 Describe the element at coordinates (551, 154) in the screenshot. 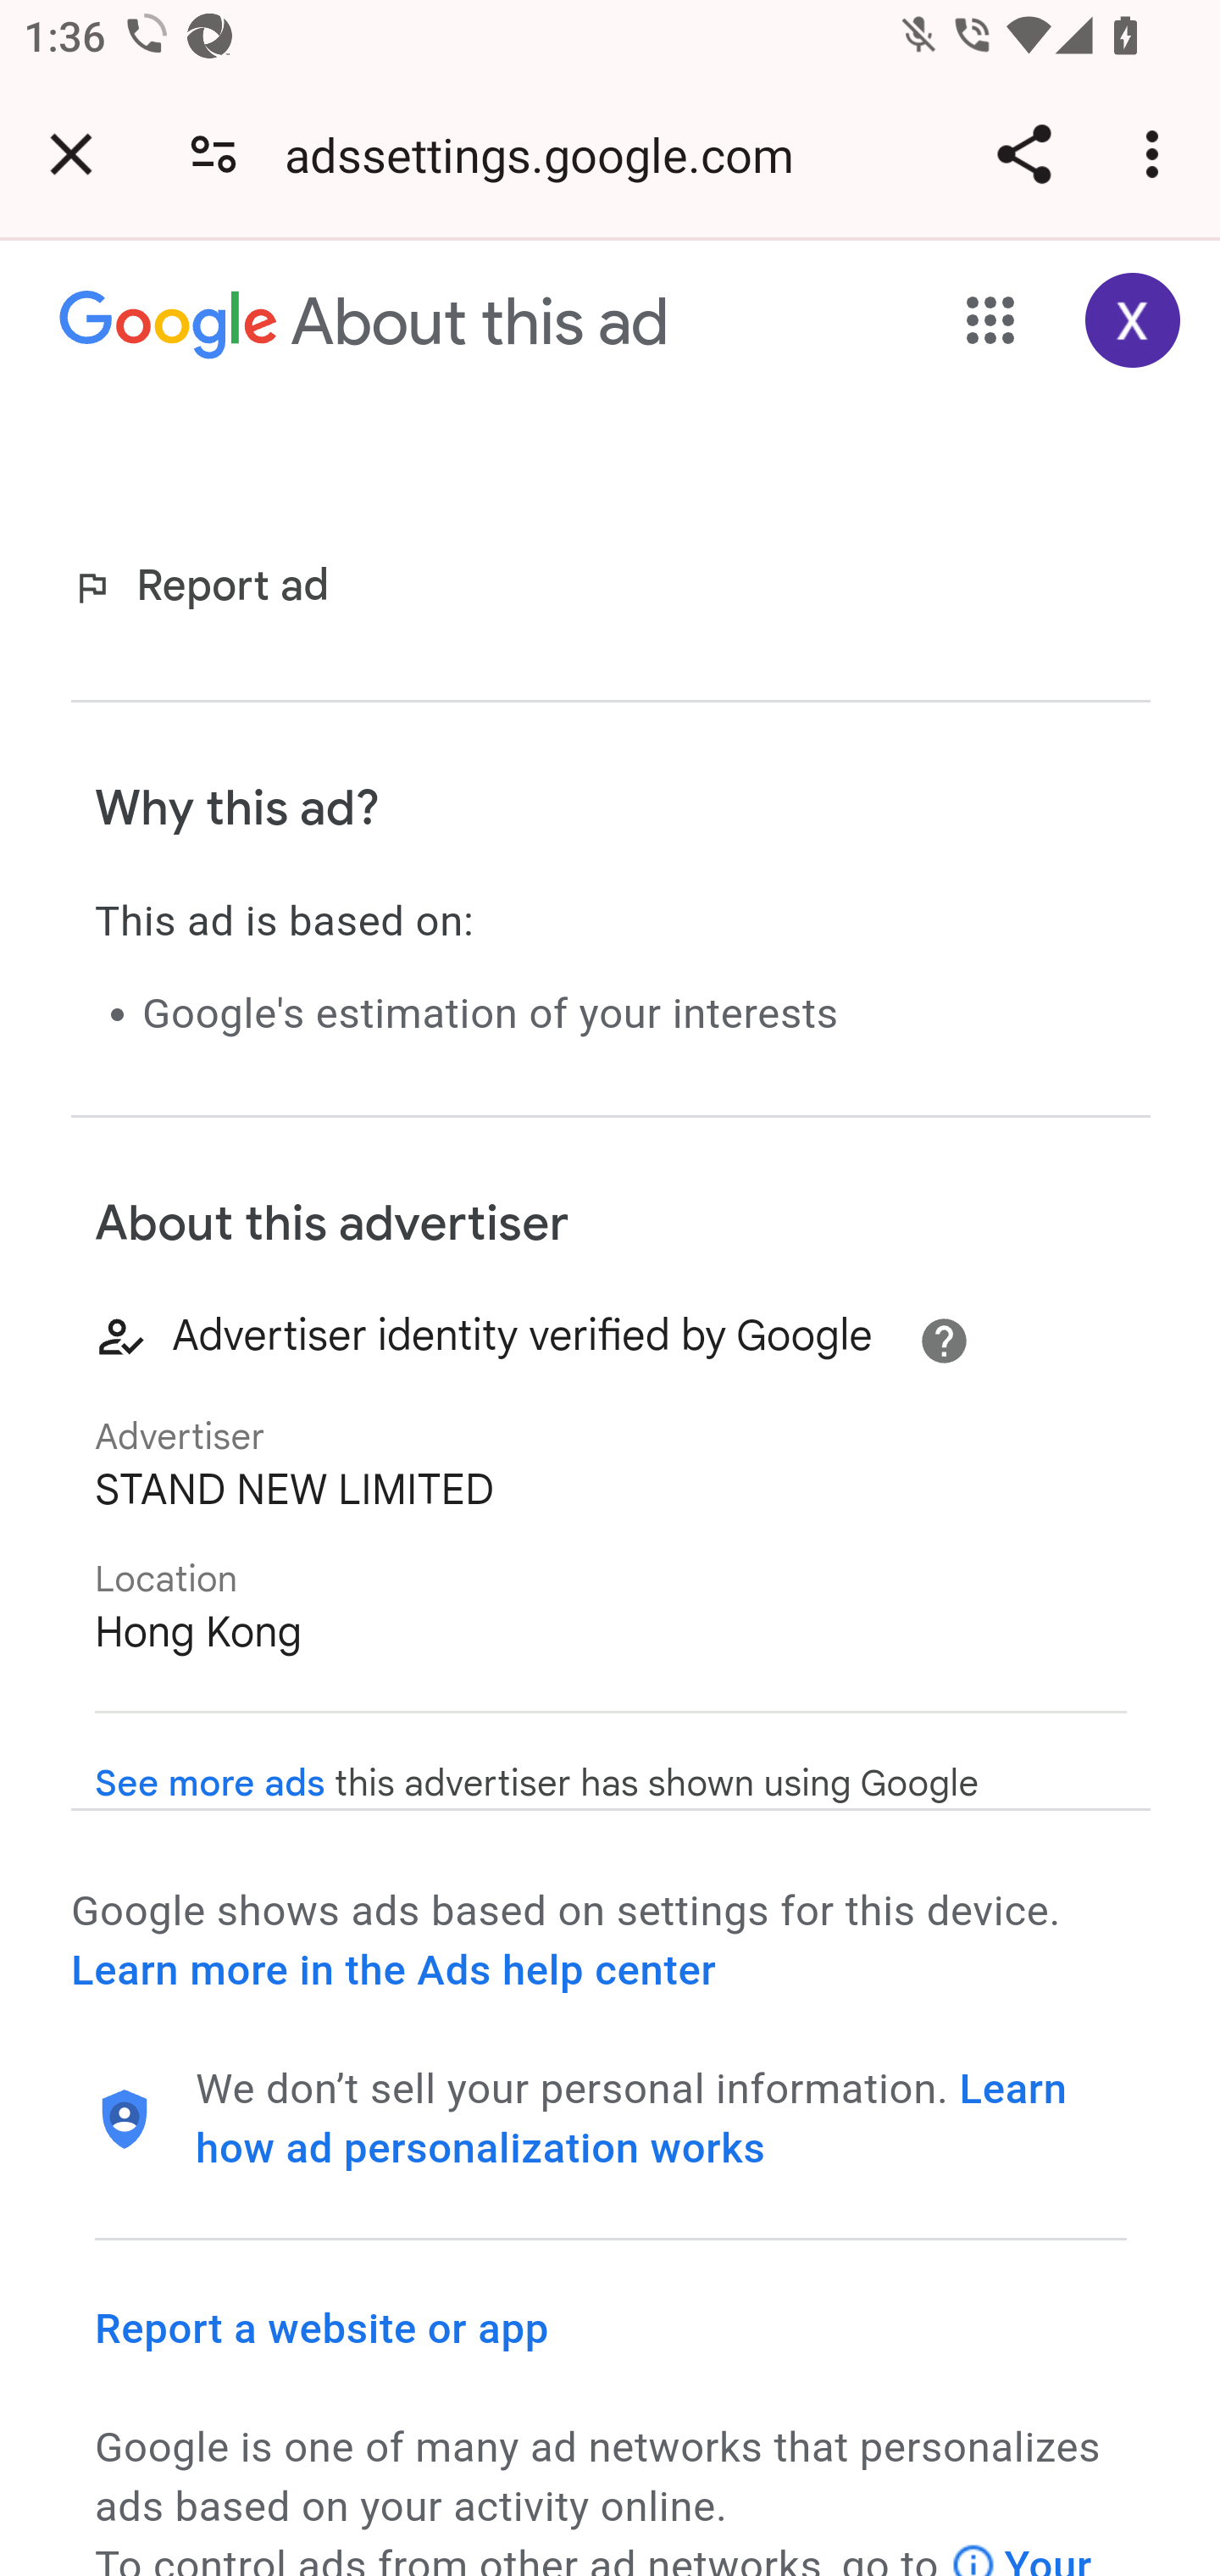

I see `adssettings.google.com` at that location.